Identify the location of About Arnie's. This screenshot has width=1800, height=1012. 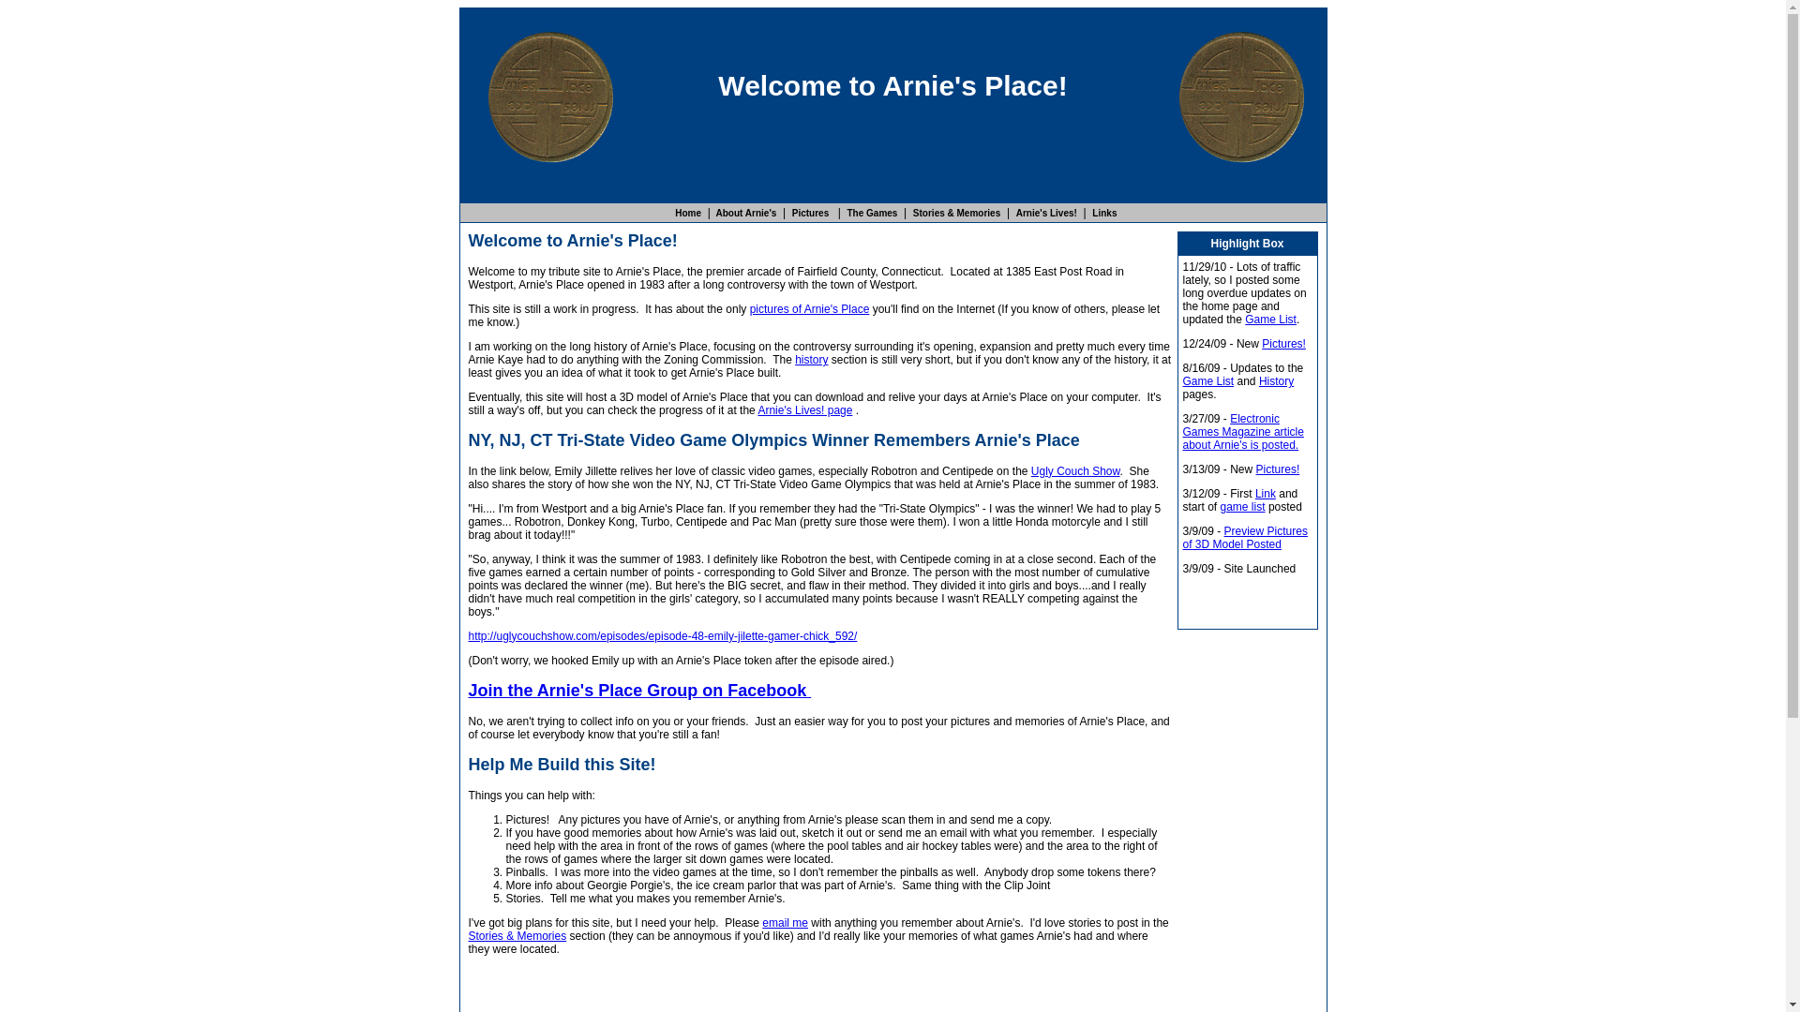
(744, 214).